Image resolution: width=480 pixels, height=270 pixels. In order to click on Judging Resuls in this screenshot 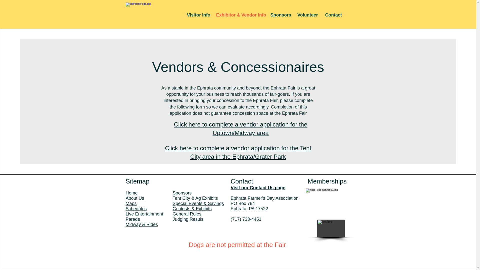, I will do `click(187, 219)`.